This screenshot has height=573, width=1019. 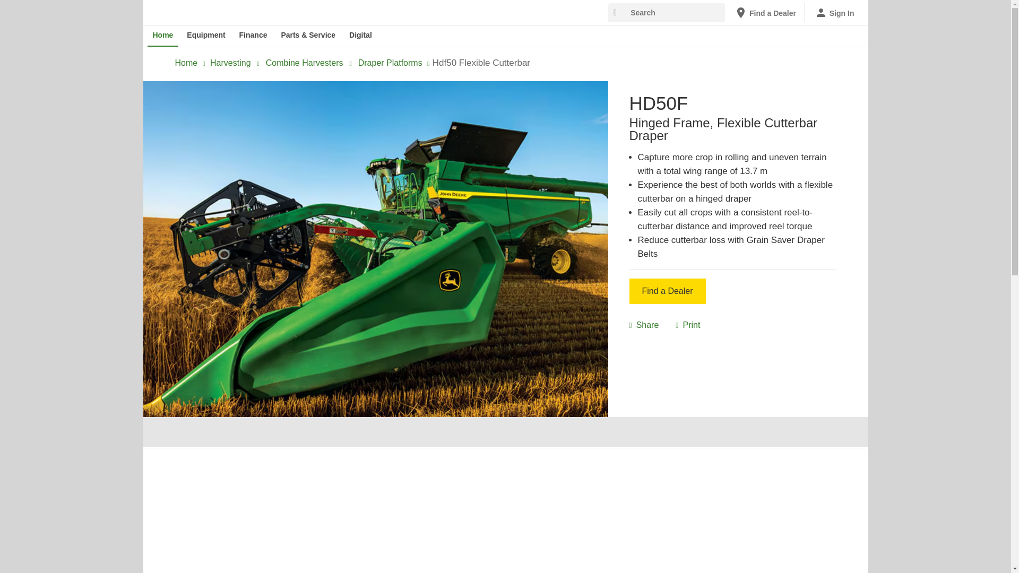 What do you see at coordinates (202, 12) in the screenshot?
I see `John Deere` at bounding box center [202, 12].